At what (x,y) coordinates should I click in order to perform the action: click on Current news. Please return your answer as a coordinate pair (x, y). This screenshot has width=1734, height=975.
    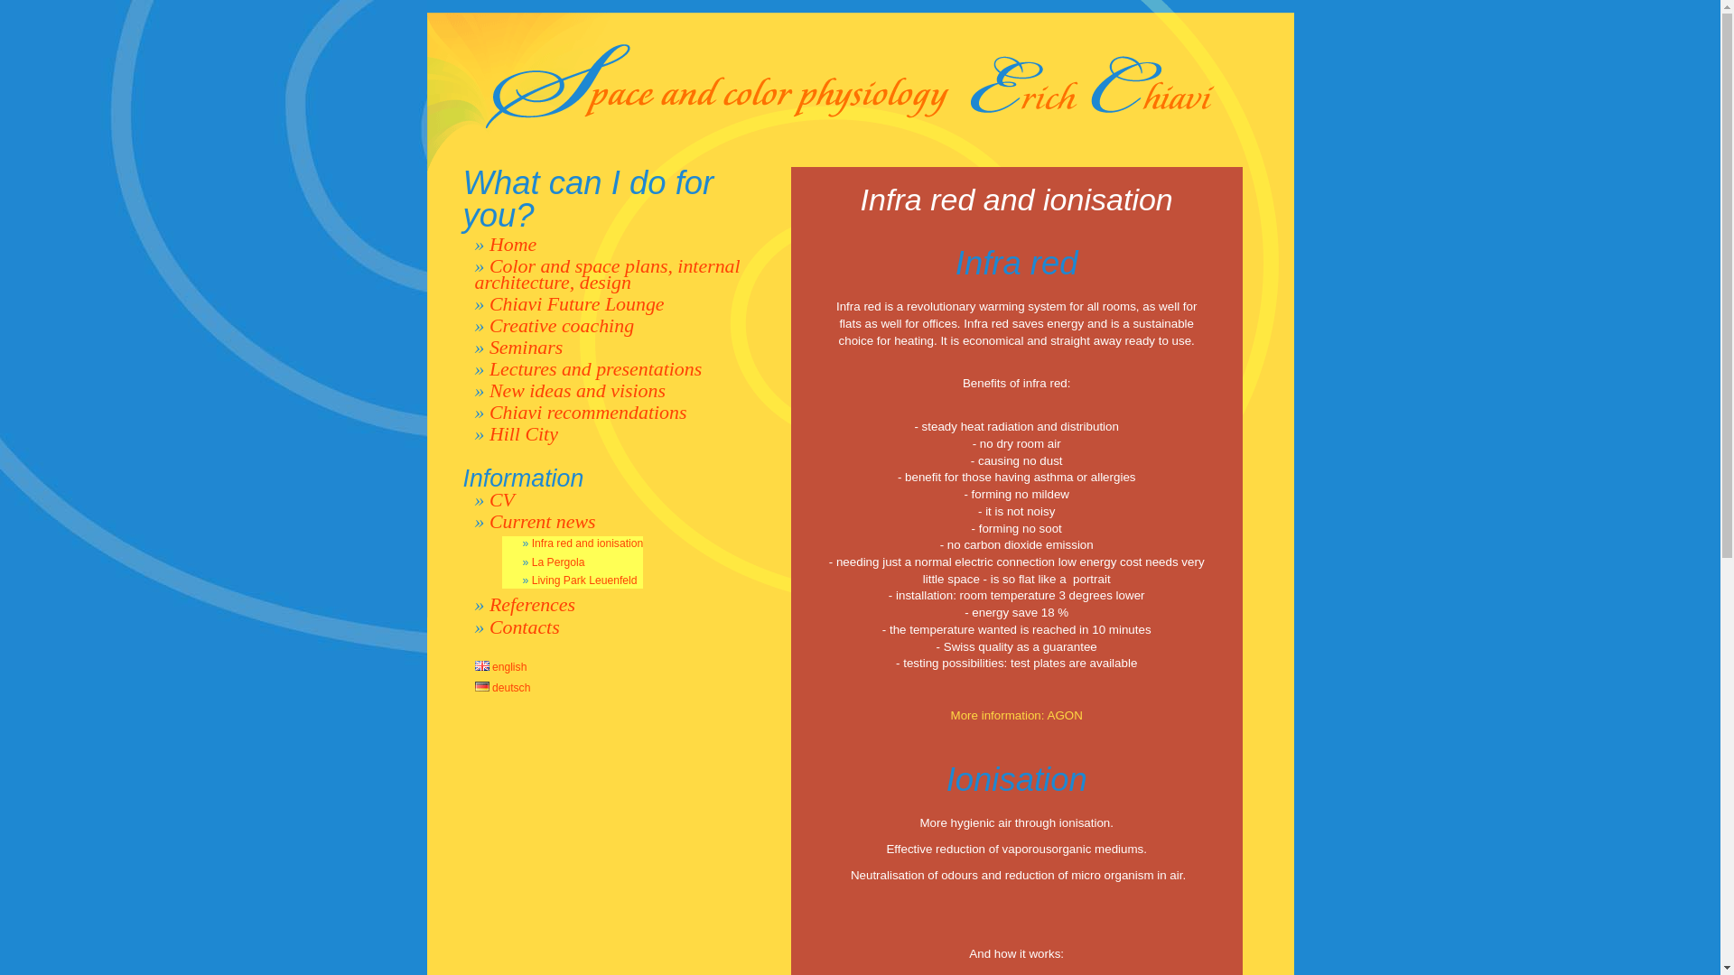
    Looking at the image, I should click on (543, 522).